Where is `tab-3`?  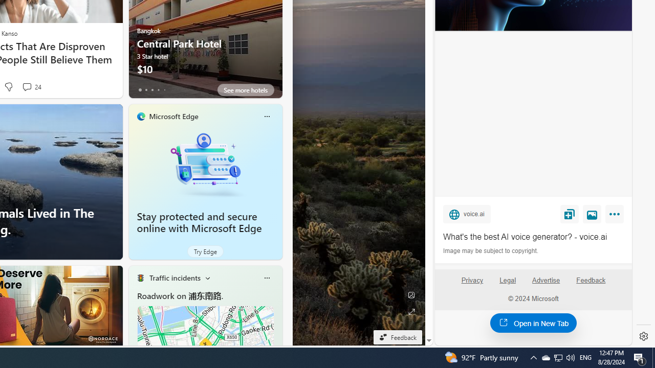 tab-3 is located at coordinates (159, 90).